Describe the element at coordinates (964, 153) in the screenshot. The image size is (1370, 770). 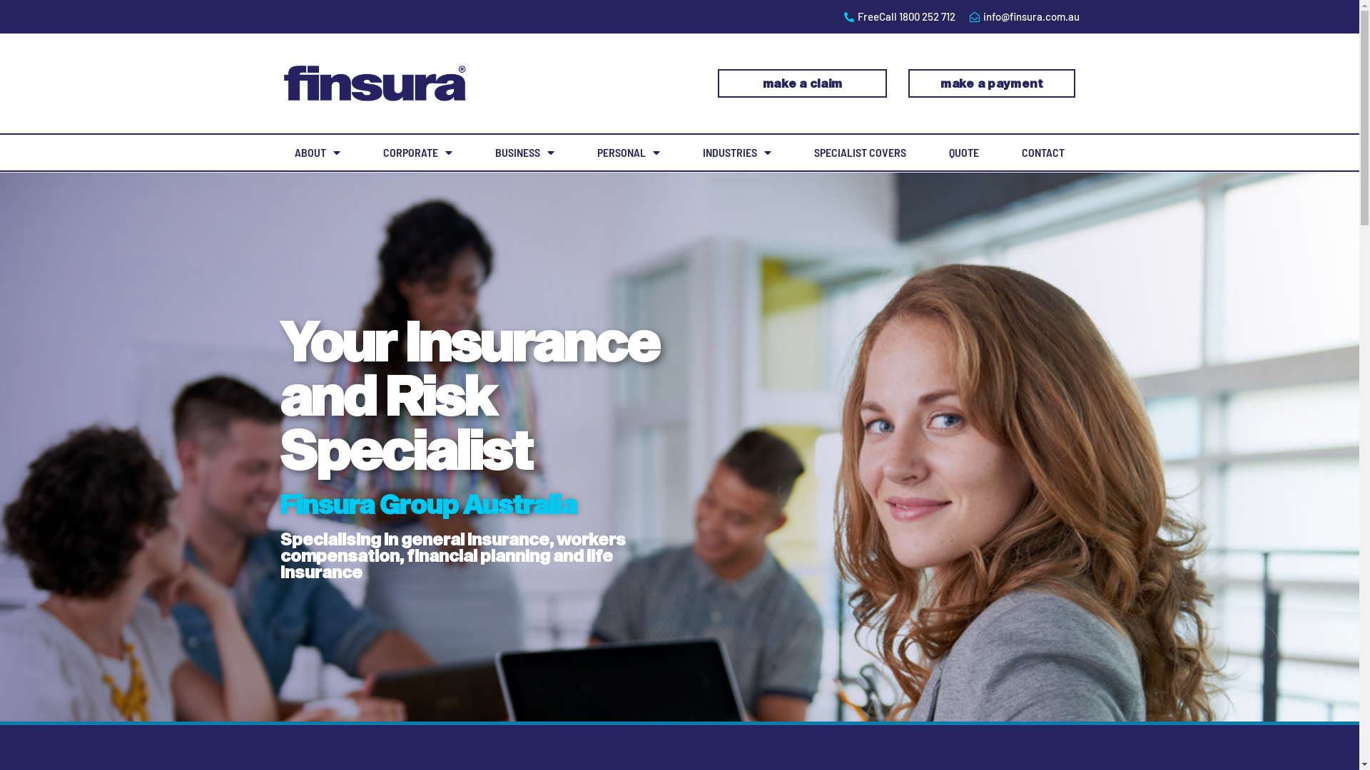
I see `QUOTE` at that location.